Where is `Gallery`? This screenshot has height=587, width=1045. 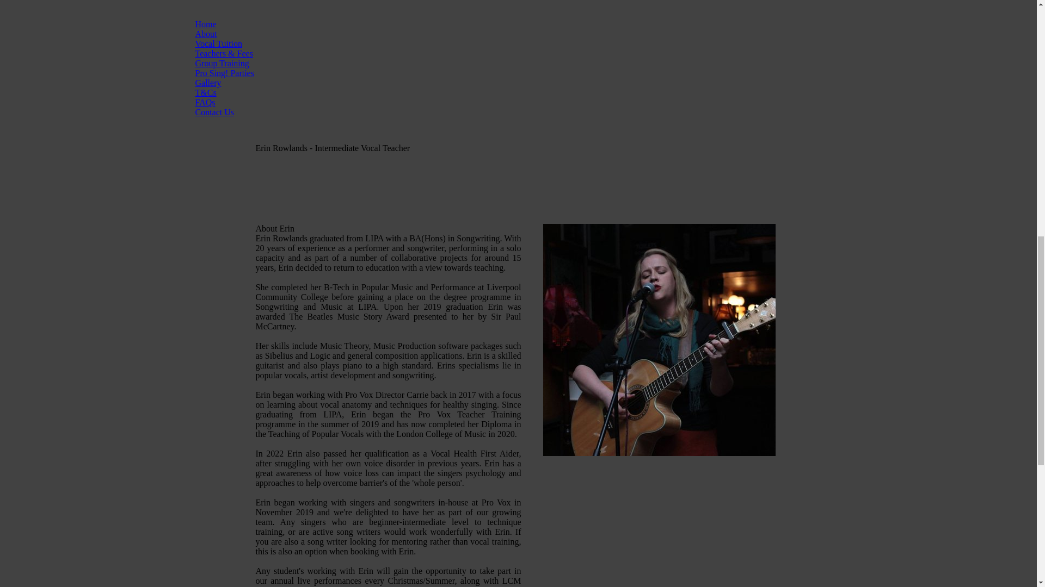
Gallery is located at coordinates (207, 83).